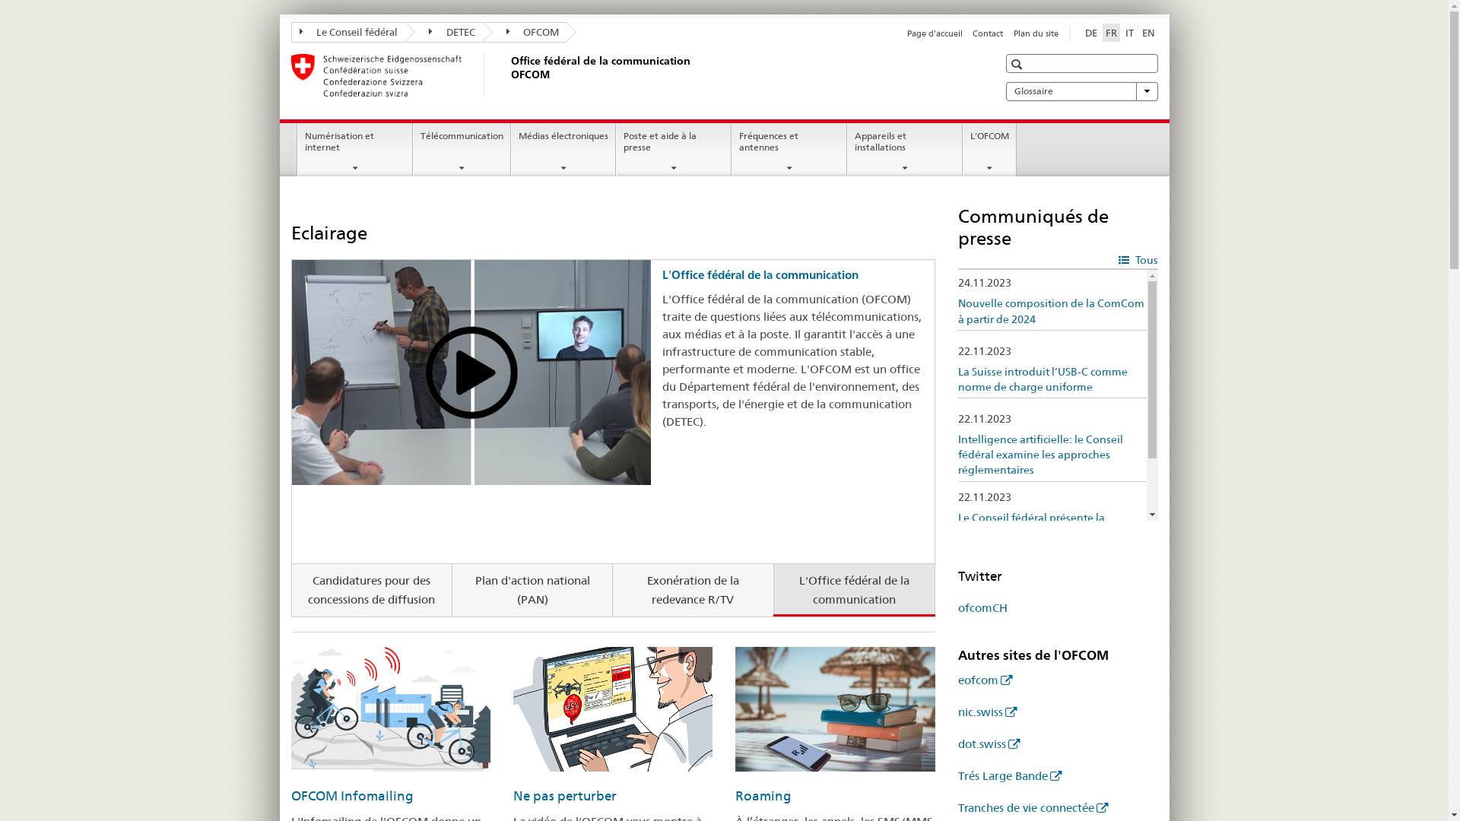  What do you see at coordinates (989, 743) in the screenshot?
I see `dot.swiss` at bounding box center [989, 743].